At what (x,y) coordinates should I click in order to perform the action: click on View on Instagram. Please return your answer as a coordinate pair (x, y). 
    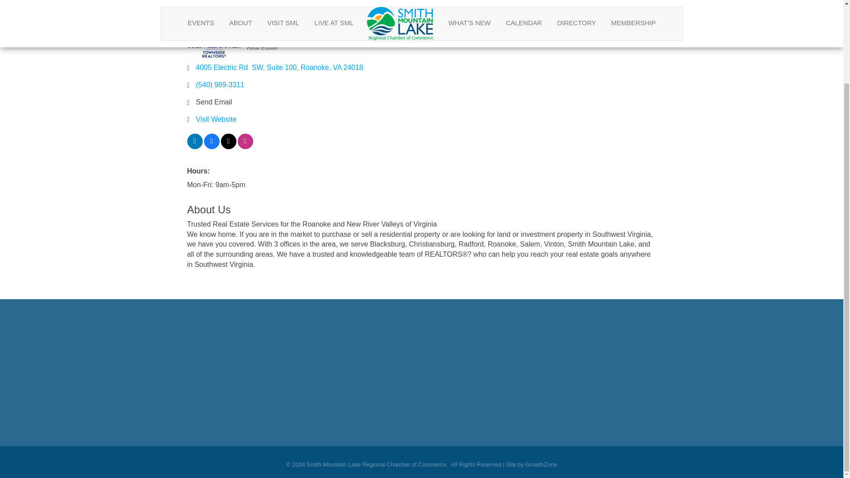
    Looking at the image, I should click on (244, 146).